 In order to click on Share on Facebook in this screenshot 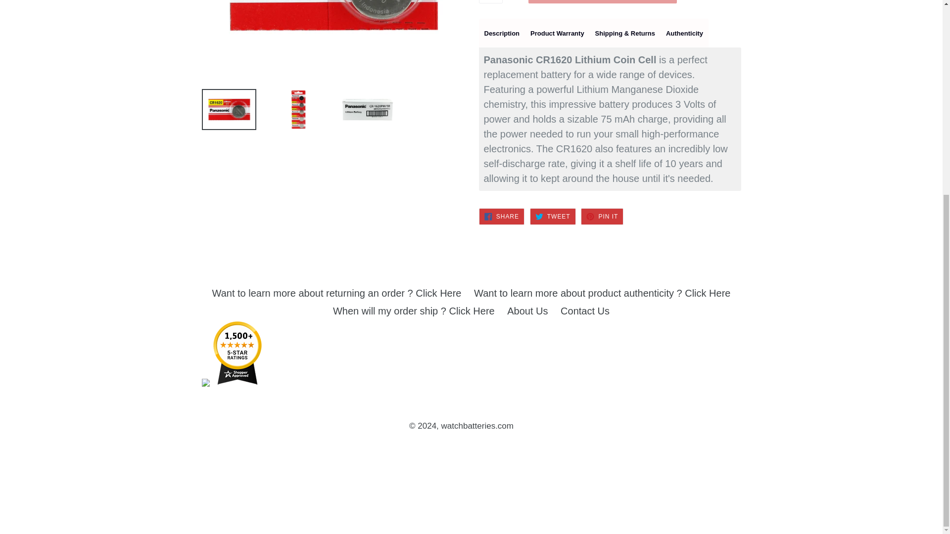, I will do `click(501, 217)`.